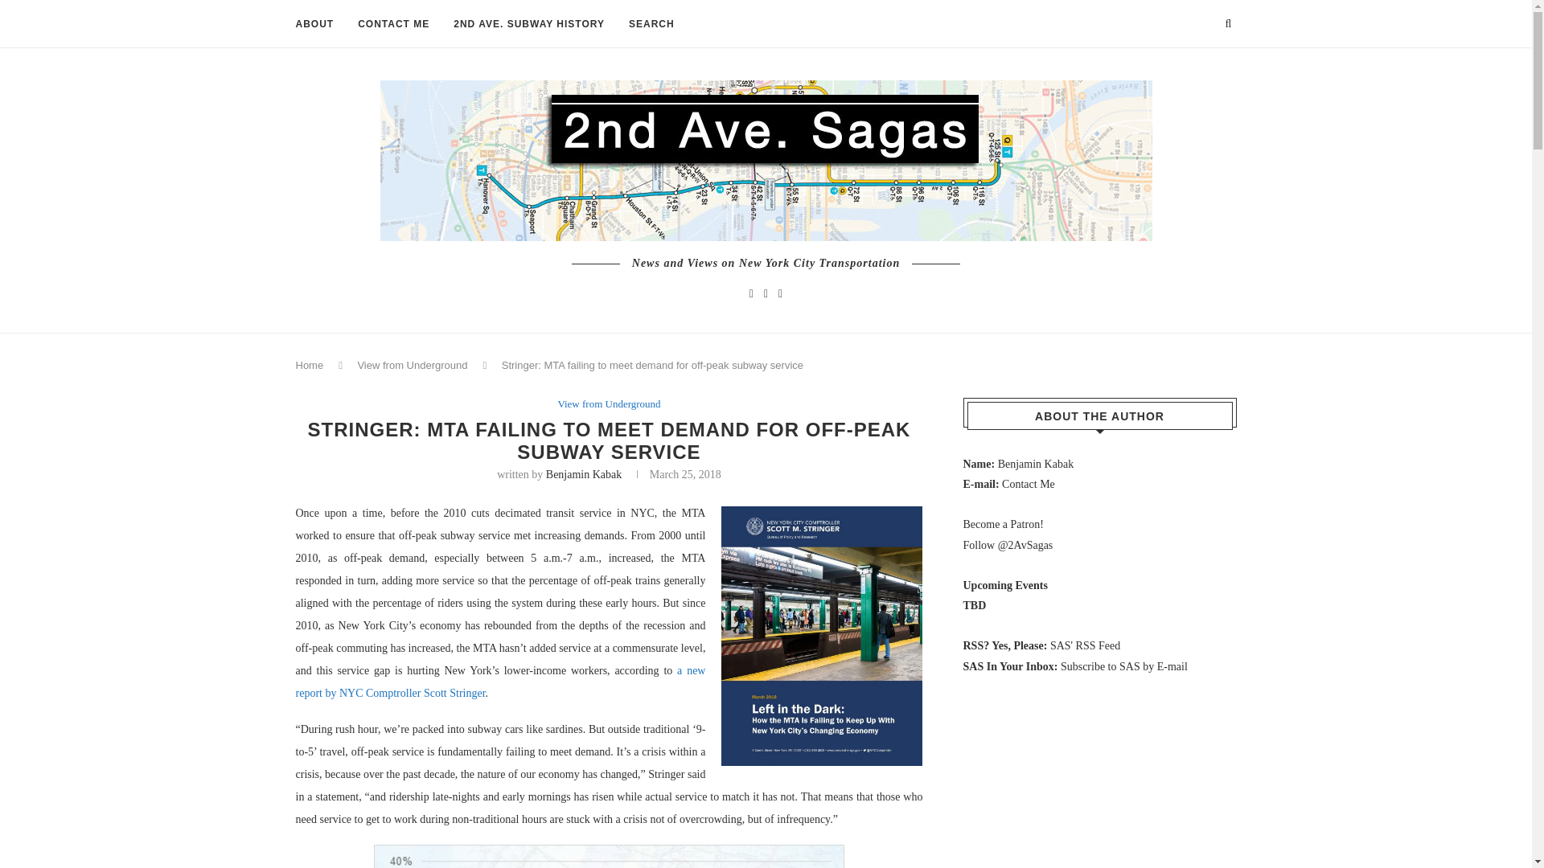 The width and height of the screenshot is (1544, 868). I want to click on View from Underground, so click(412, 365).